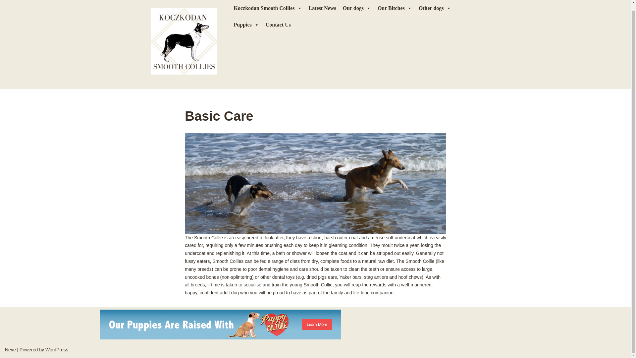 The height and width of the screenshot is (358, 636). What do you see at coordinates (5, 8) in the screenshot?
I see `Skip to content` at bounding box center [5, 8].